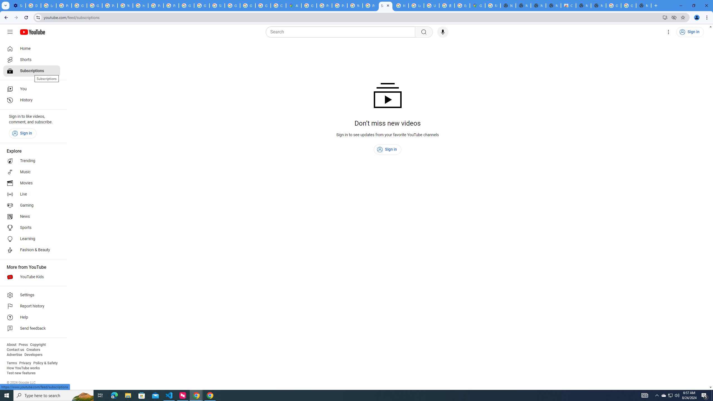 Image resolution: width=713 pixels, height=401 pixels. I want to click on How Chrome protects your passwords - Google Chrome Help, so click(401, 6).